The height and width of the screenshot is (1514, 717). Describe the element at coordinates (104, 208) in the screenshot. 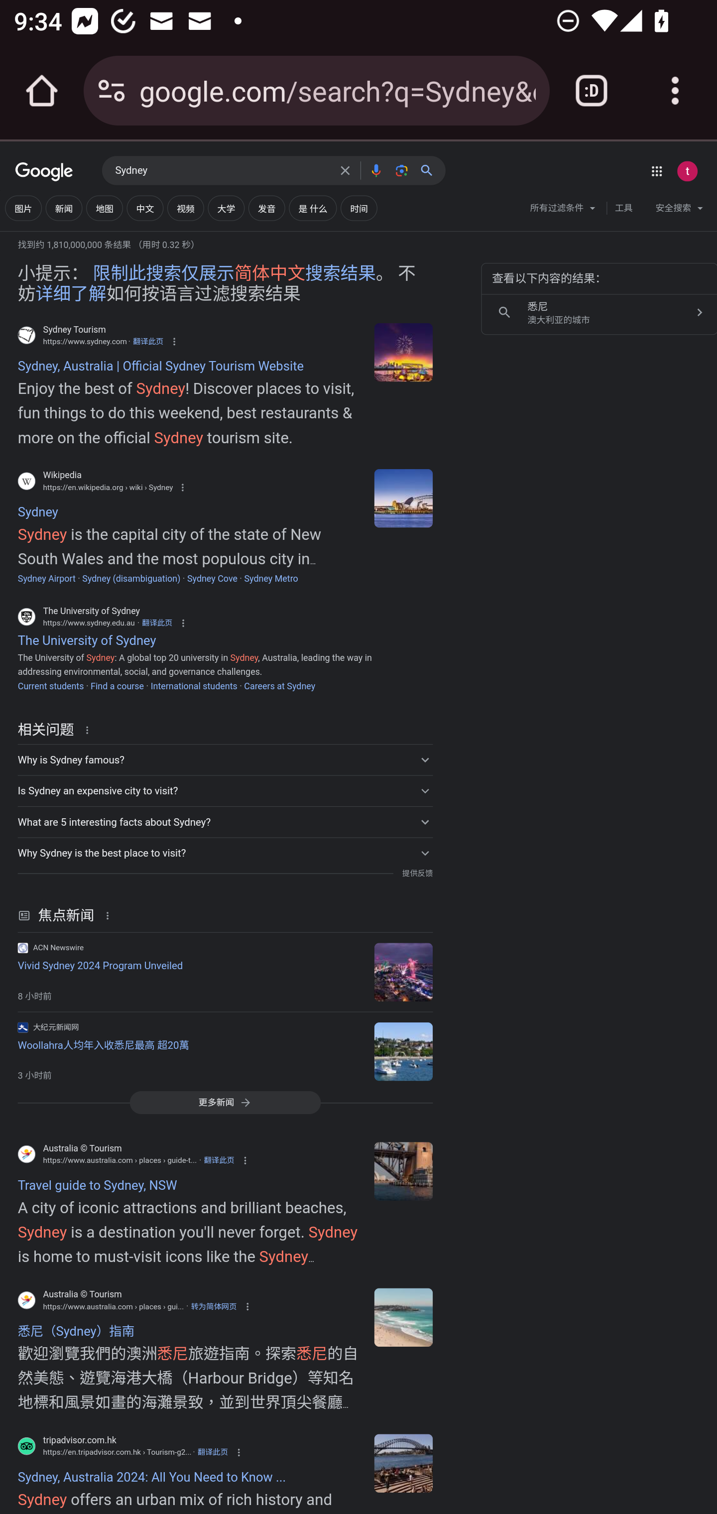

I see `地图` at that location.